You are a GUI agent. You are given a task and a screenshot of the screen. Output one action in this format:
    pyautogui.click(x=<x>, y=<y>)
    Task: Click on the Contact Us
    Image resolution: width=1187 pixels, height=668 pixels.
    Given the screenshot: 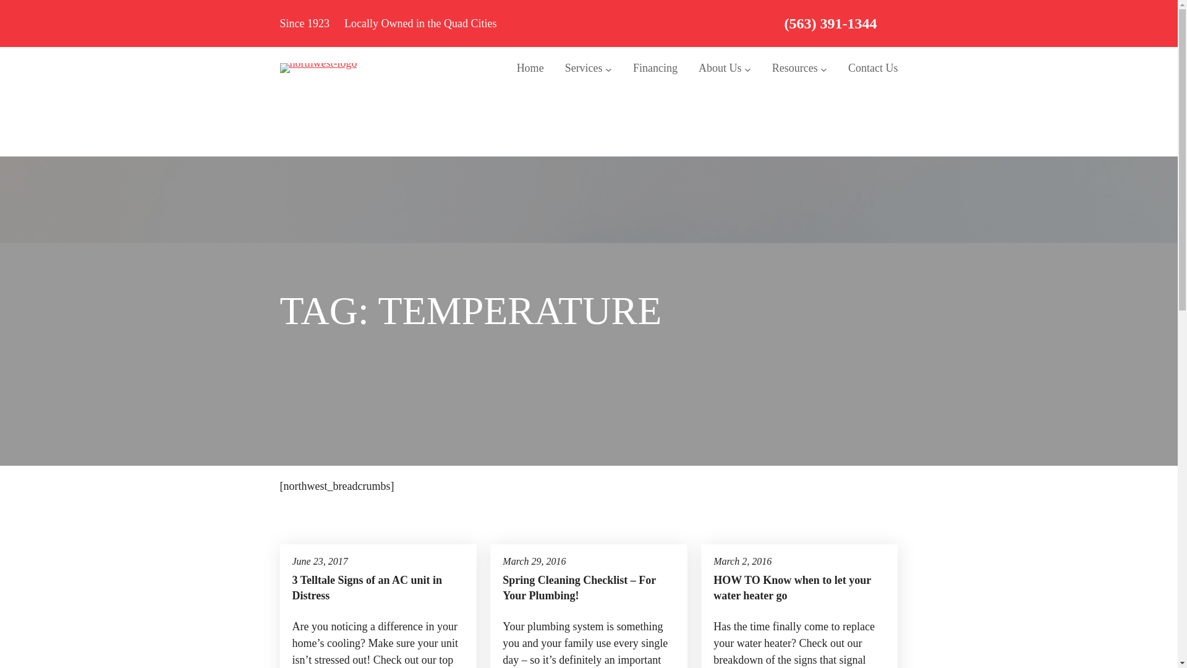 What is the action you would take?
    pyautogui.click(x=873, y=68)
    